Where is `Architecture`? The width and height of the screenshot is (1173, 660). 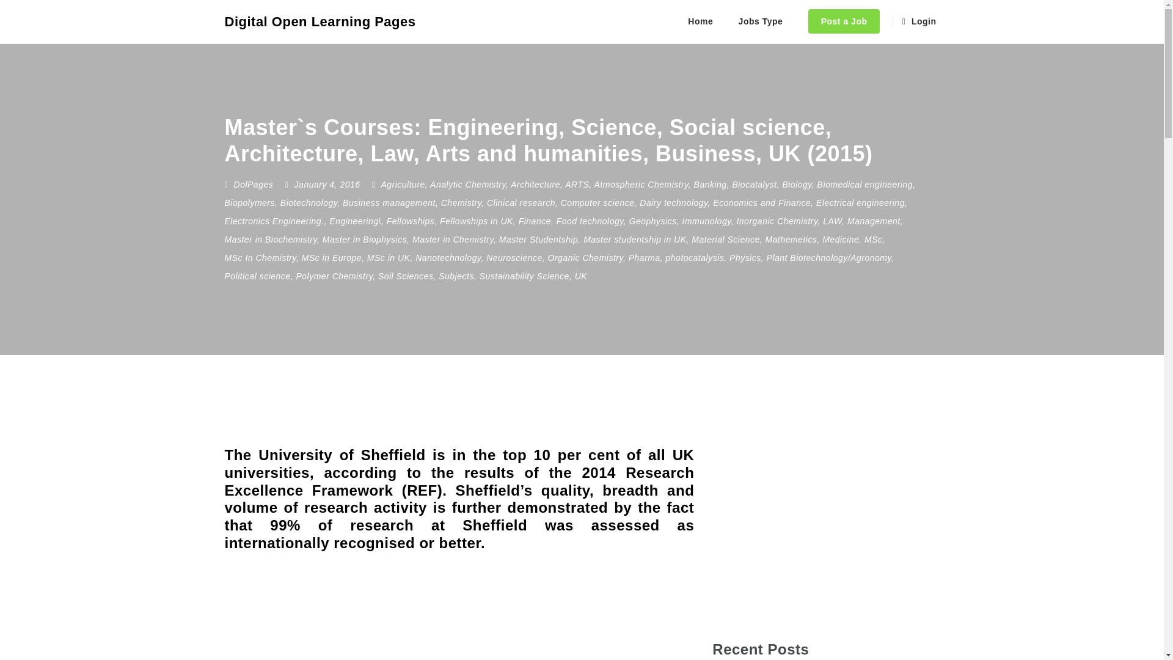
Architecture is located at coordinates (535, 184).